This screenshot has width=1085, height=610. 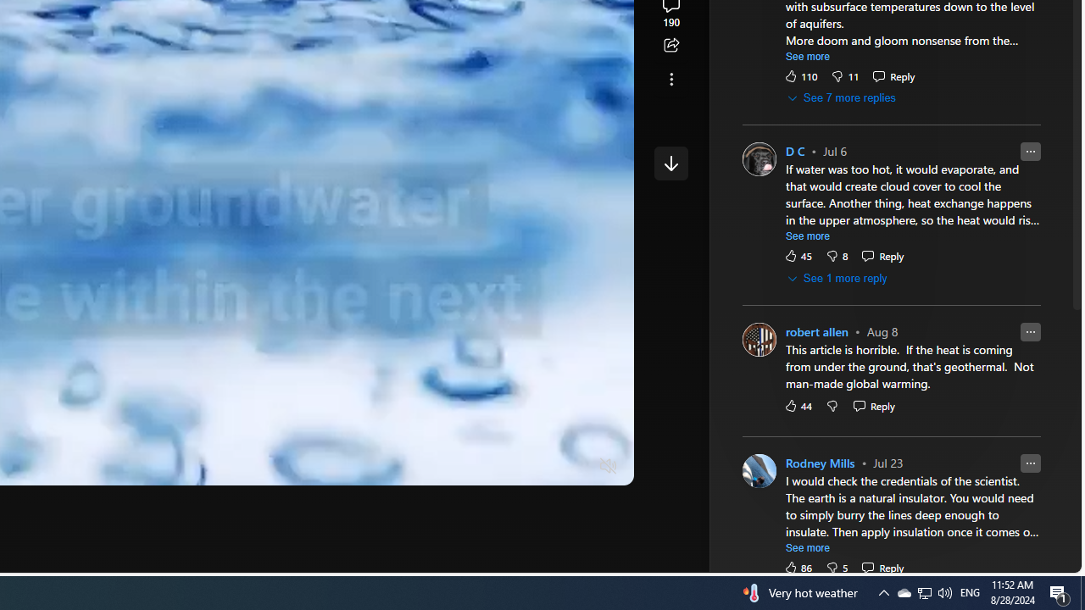 What do you see at coordinates (808, 547) in the screenshot?
I see `See more` at bounding box center [808, 547].